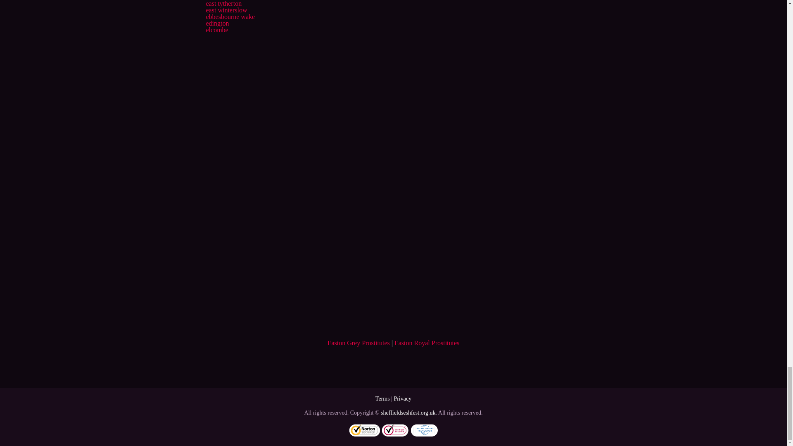 Image resolution: width=793 pixels, height=446 pixels. Describe the element at coordinates (426, 343) in the screenshot. I see `Easton Royal Prostitutes` at that location.